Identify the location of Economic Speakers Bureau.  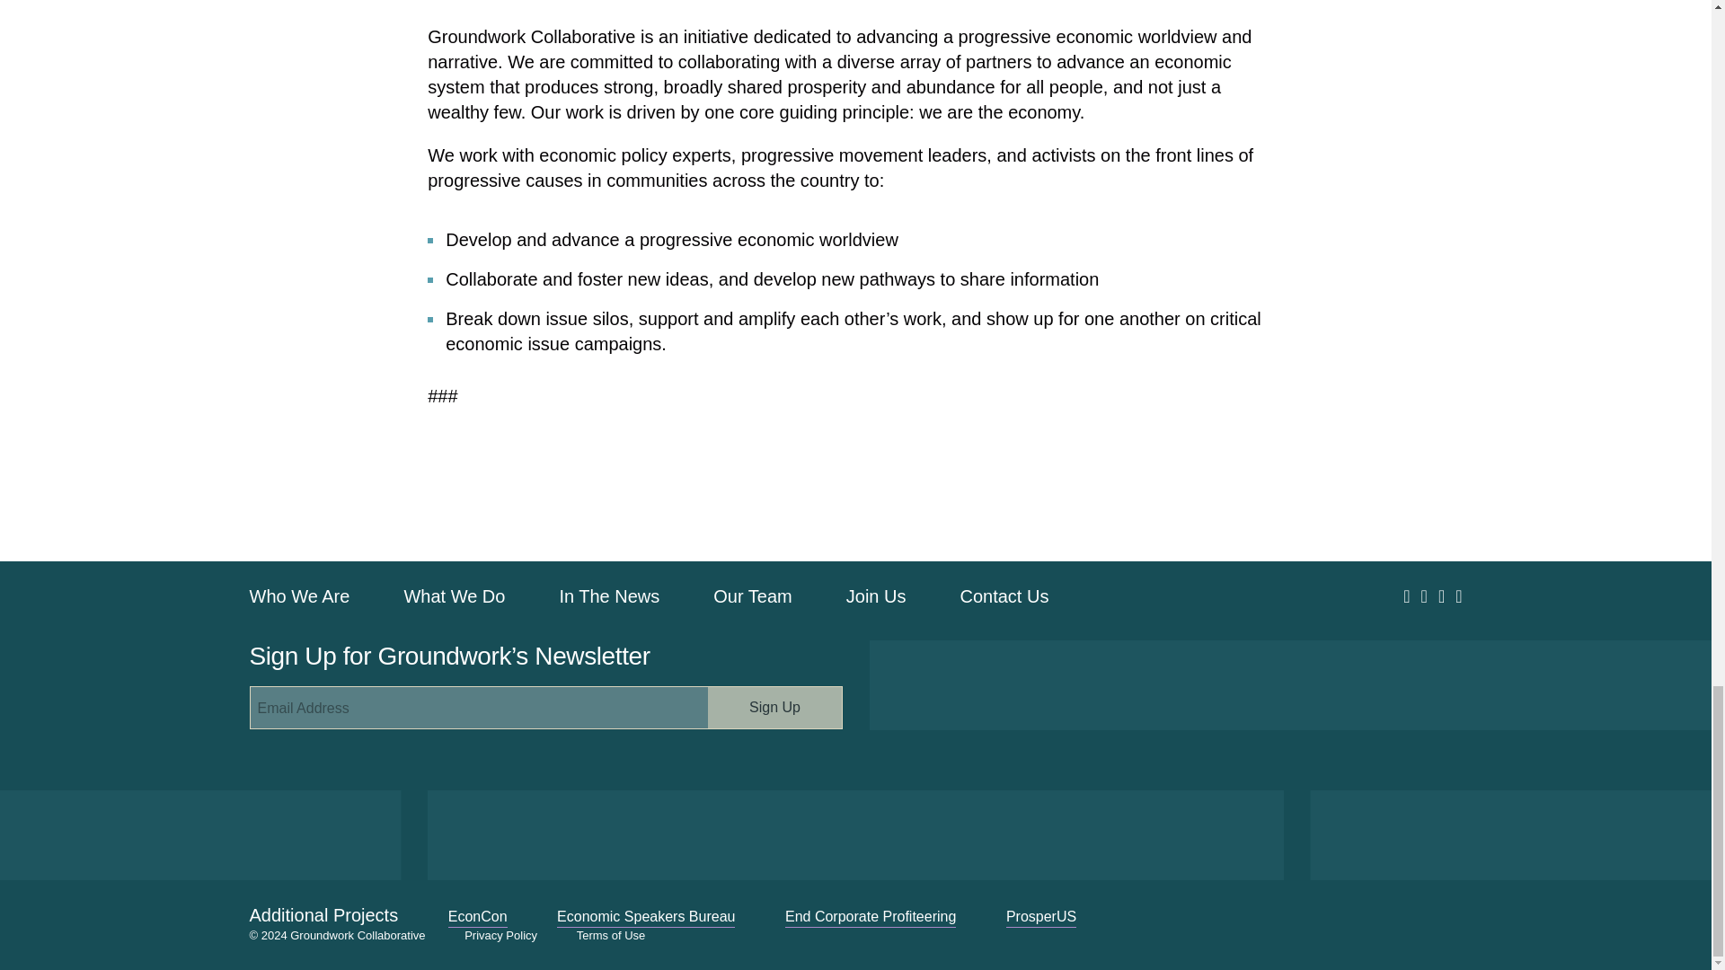
(645, 916).